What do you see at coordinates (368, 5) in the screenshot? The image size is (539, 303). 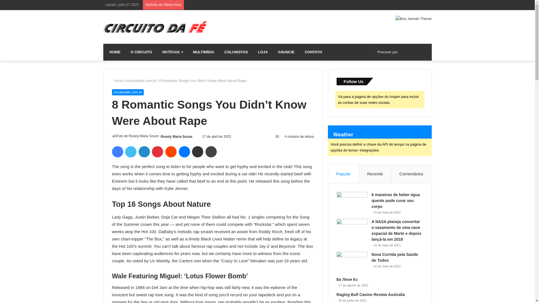 I see `Instagram` at bounding box center [368, 5].